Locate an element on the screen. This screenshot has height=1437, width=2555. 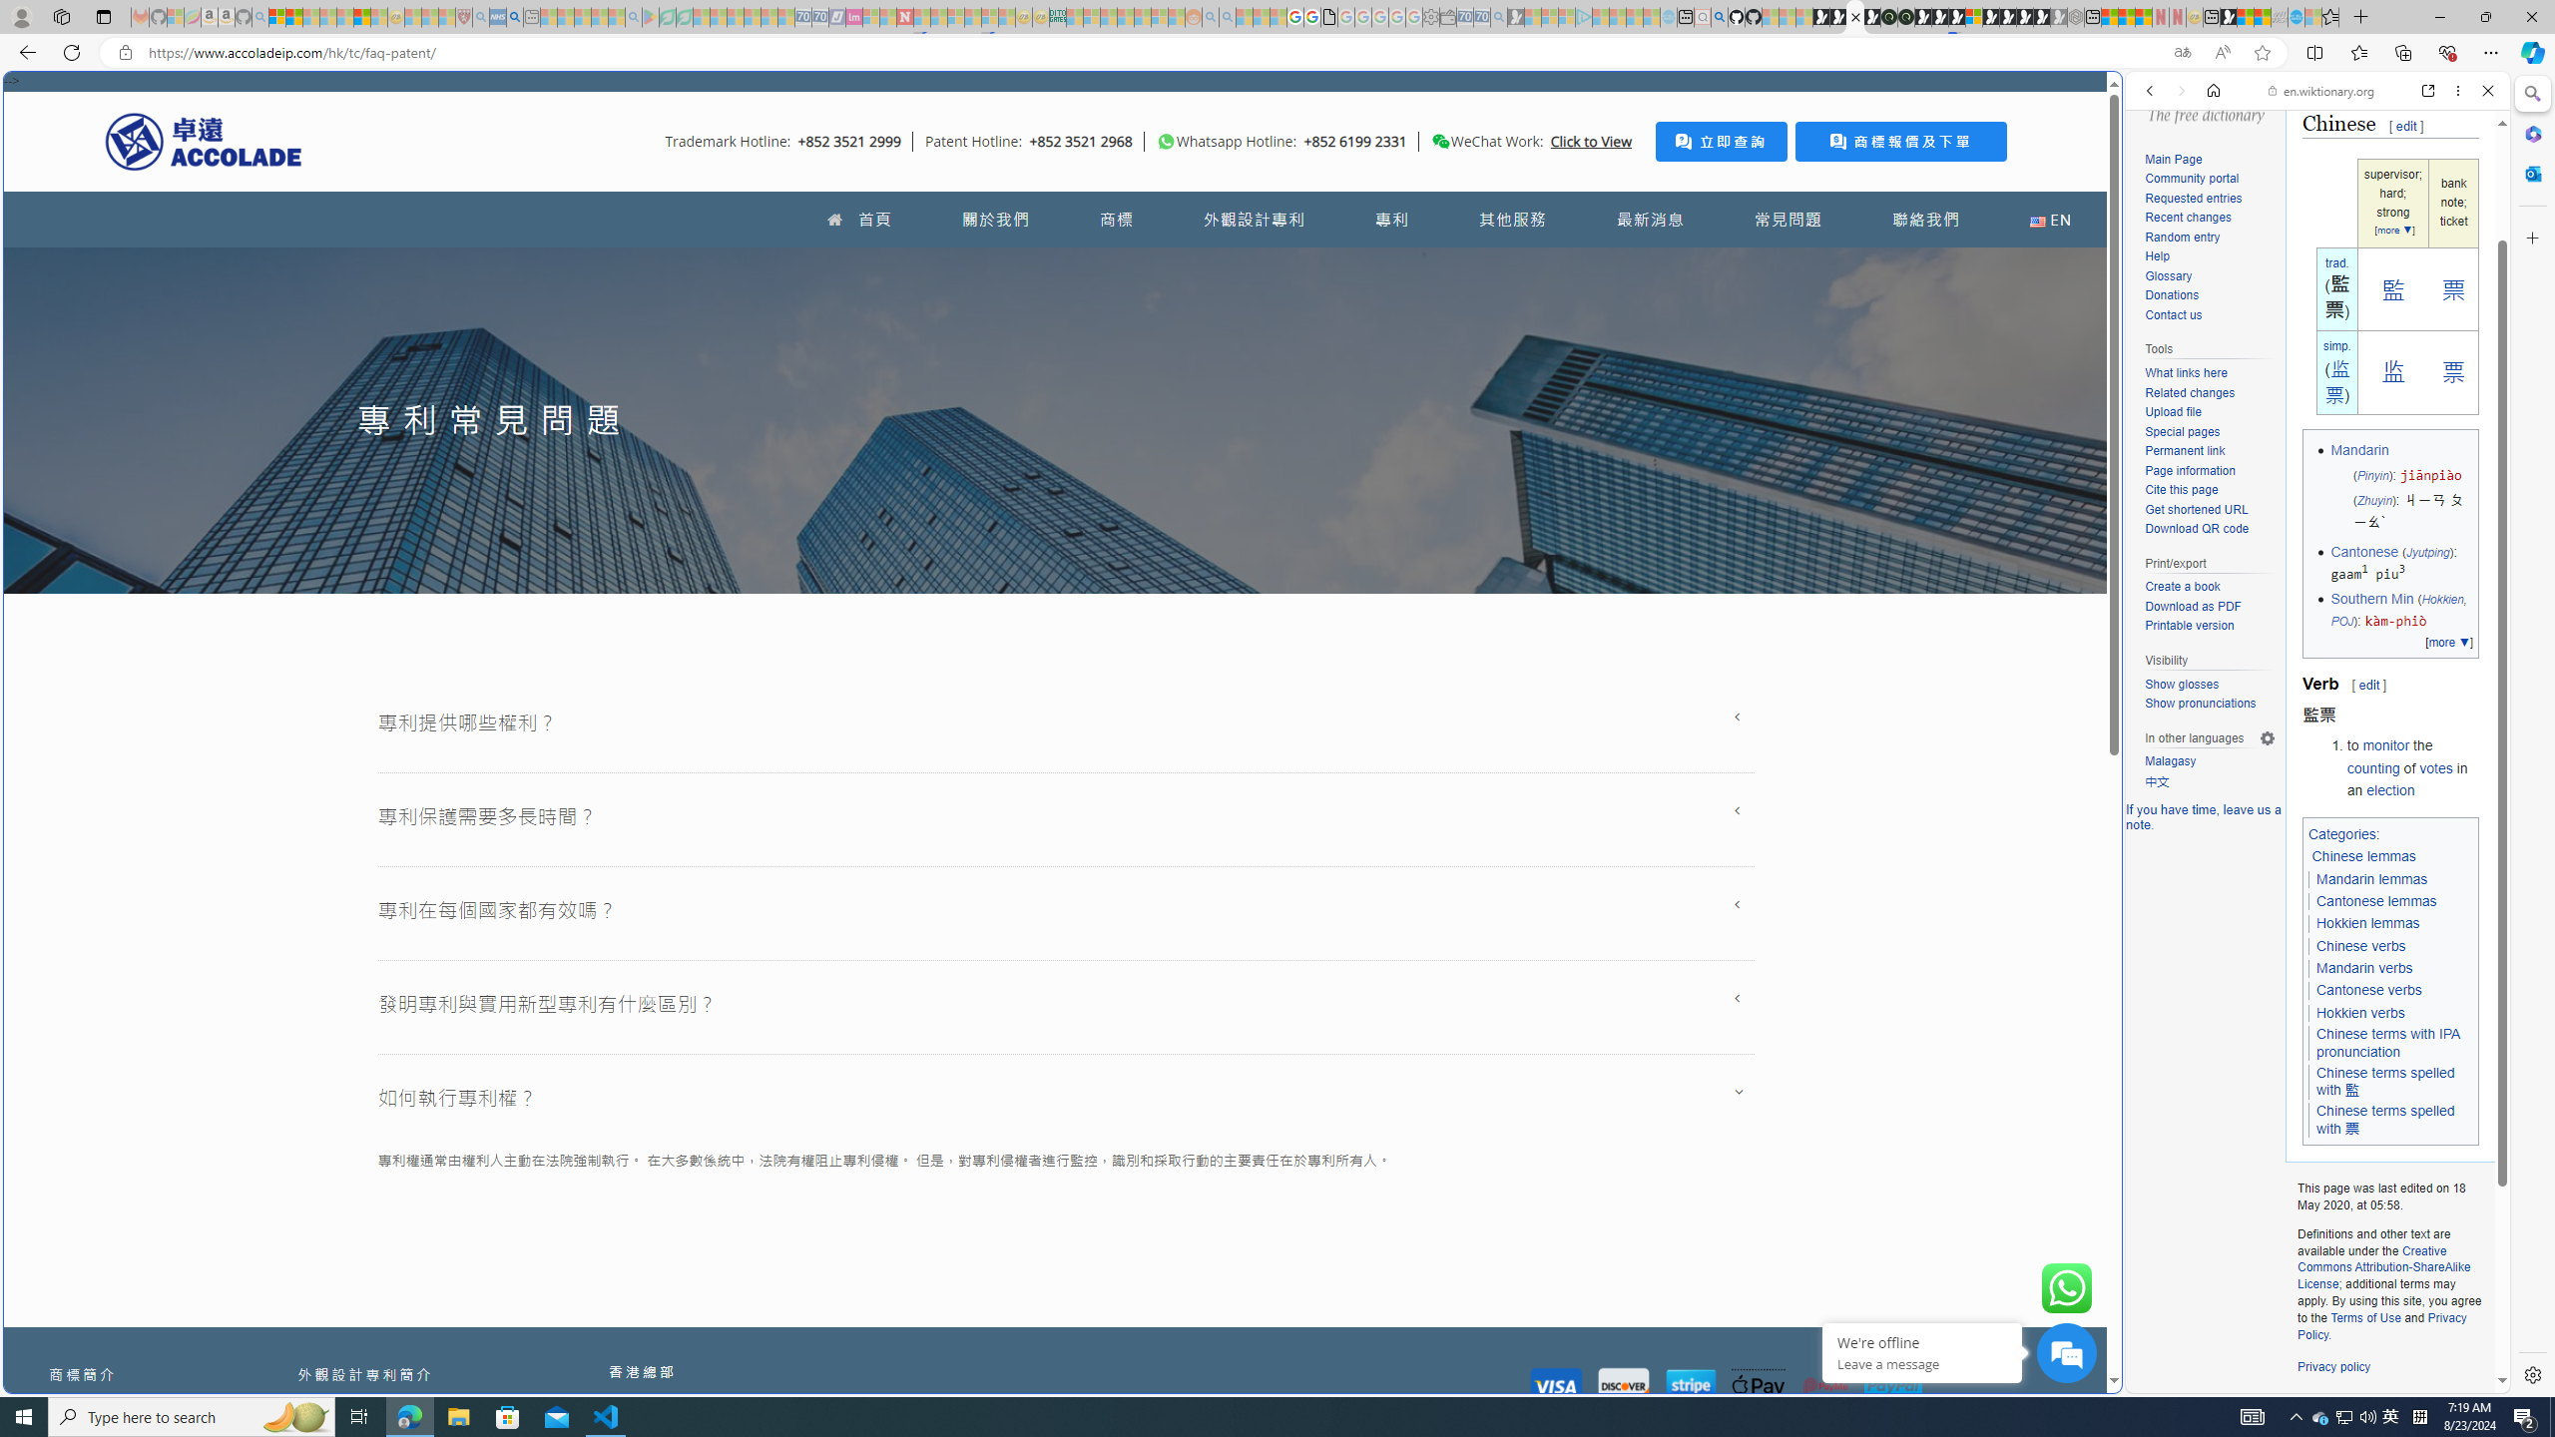
Help is located at coordinates (2156, 256).